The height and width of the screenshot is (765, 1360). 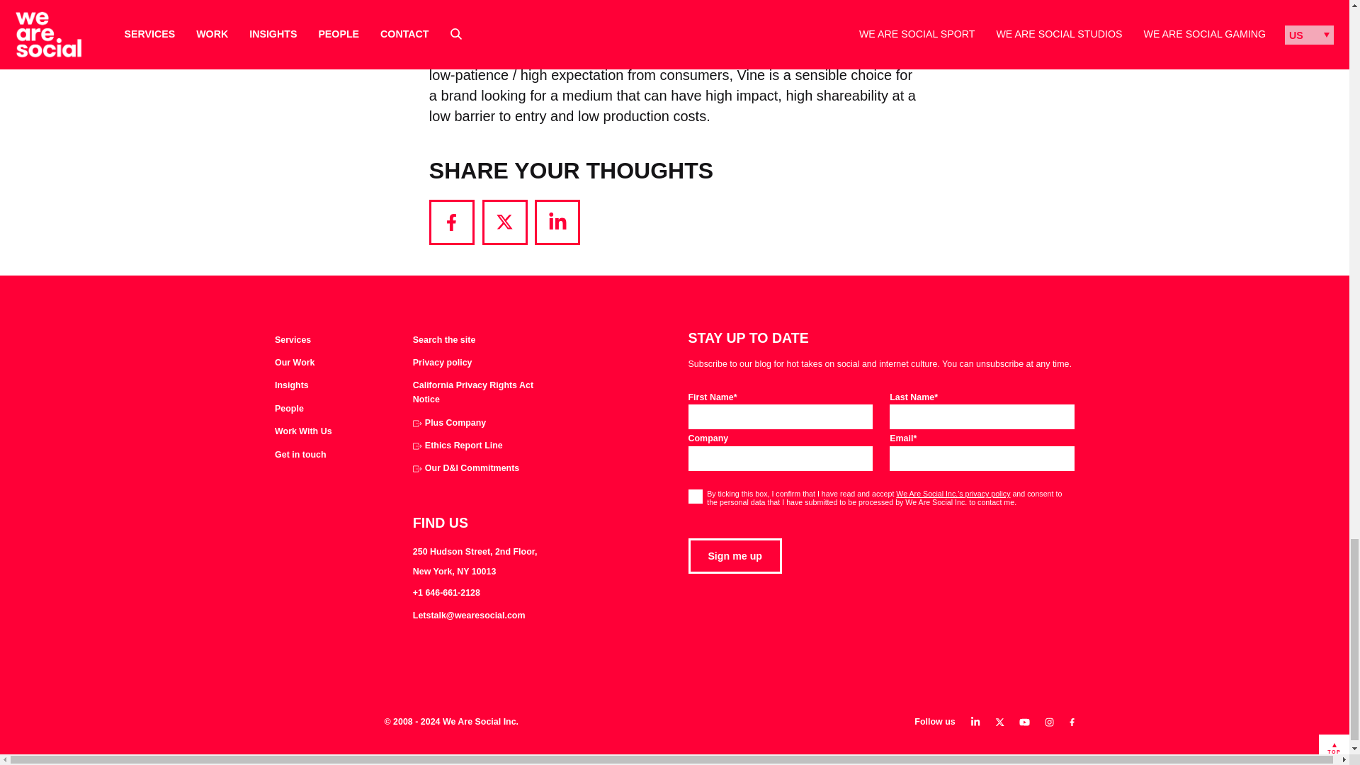 What do you see at coordinates (458, 446) in the screenshot?
I see `Ethics Report Line` at bounding box center [458, 446].